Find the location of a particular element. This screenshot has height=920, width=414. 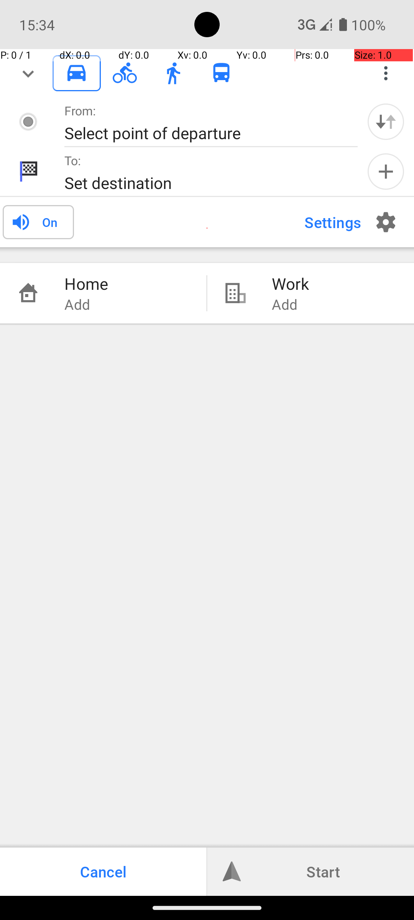

Cycling unchecked is located at coordinates (125, 73).